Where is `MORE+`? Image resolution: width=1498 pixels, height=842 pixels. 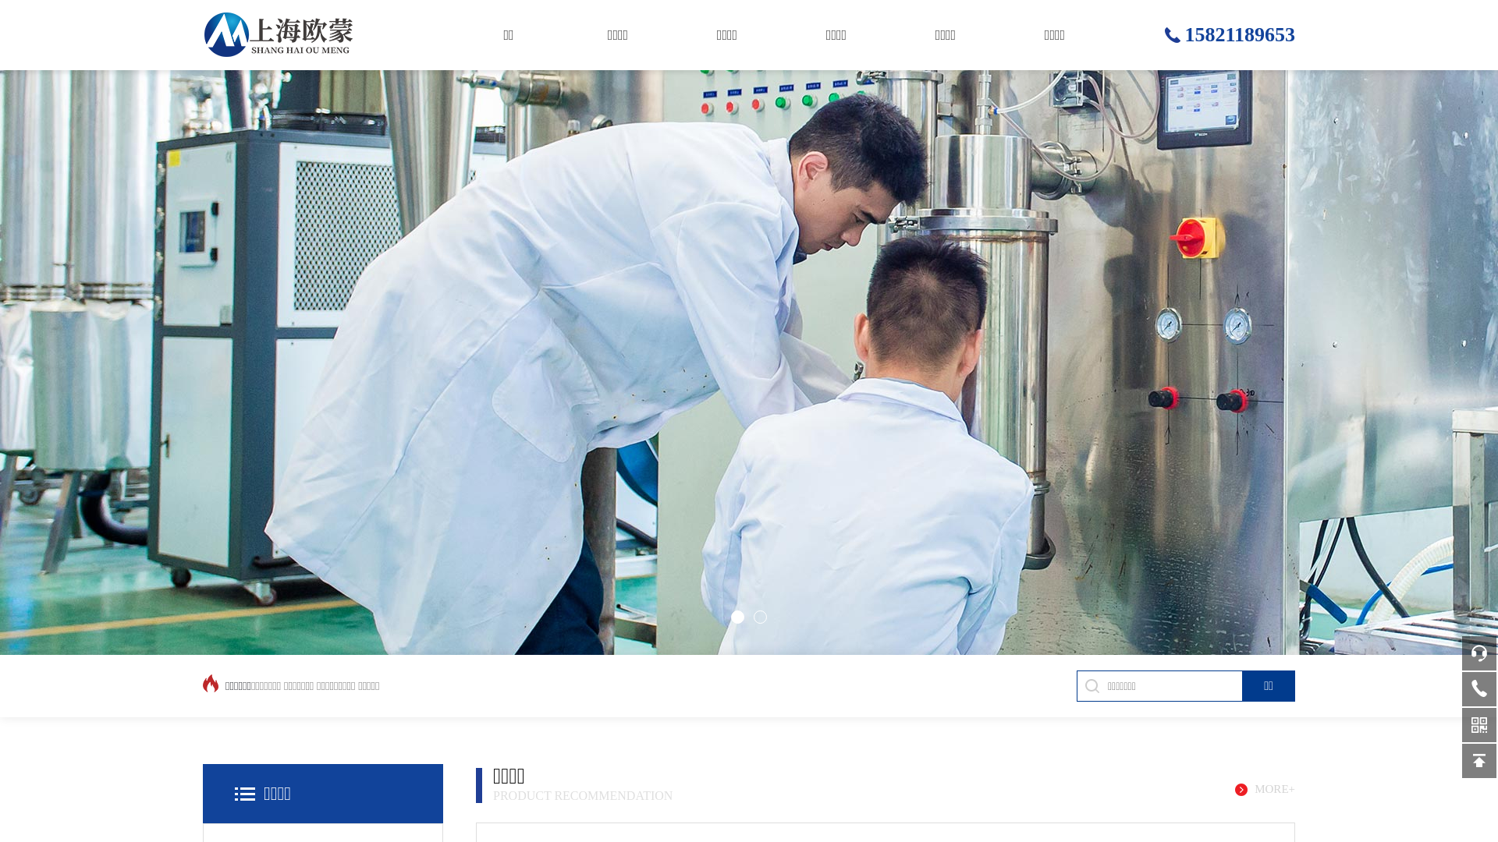 MORE+ is located at coordinates (1265, 789).